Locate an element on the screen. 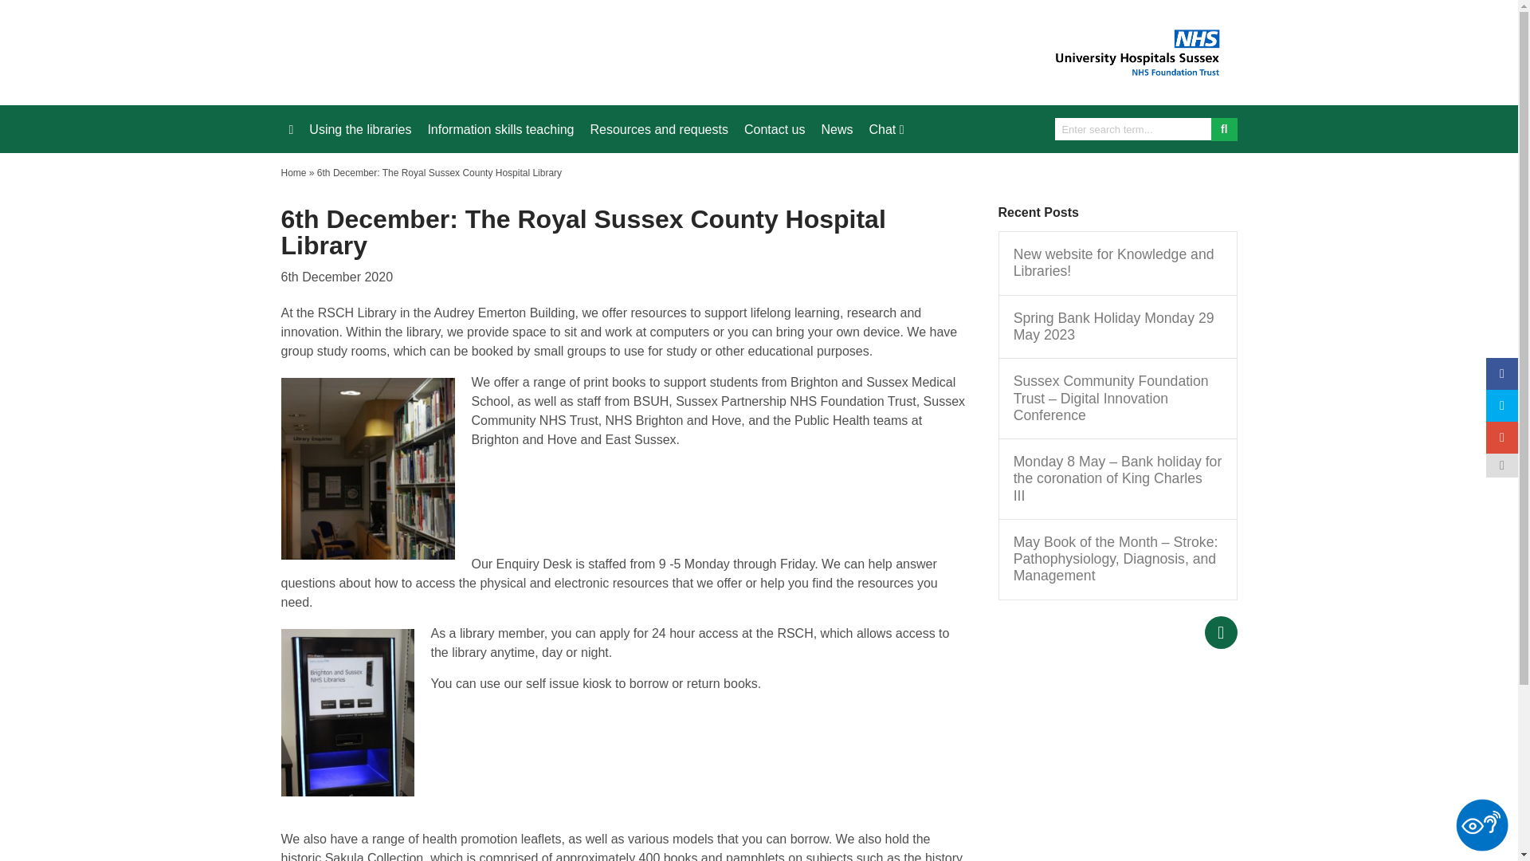 Image resolution: width=1530 pixels, height=861 pixels. Information skills teaching is located at coordinates (500, 129).